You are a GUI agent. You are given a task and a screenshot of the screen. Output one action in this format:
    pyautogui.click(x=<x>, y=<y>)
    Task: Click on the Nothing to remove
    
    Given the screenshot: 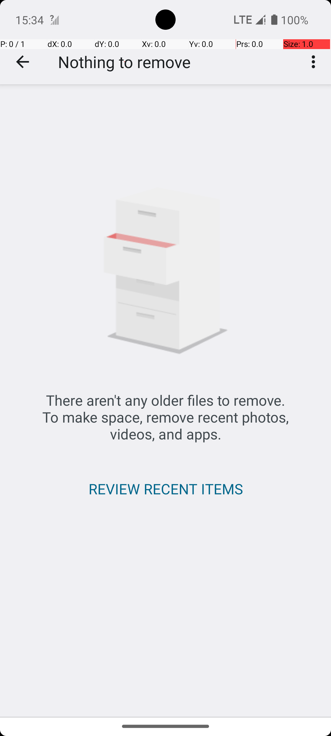 What is the action you would take?
    pyautogui.click(x=124, y=62)
    